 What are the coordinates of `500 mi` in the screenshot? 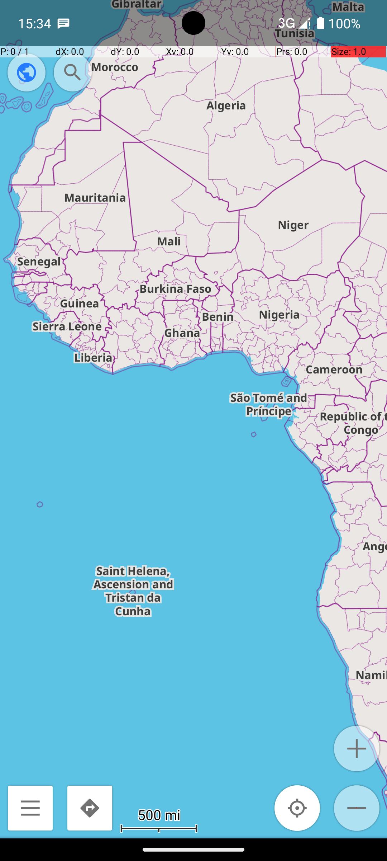 It's located at (159, 814).